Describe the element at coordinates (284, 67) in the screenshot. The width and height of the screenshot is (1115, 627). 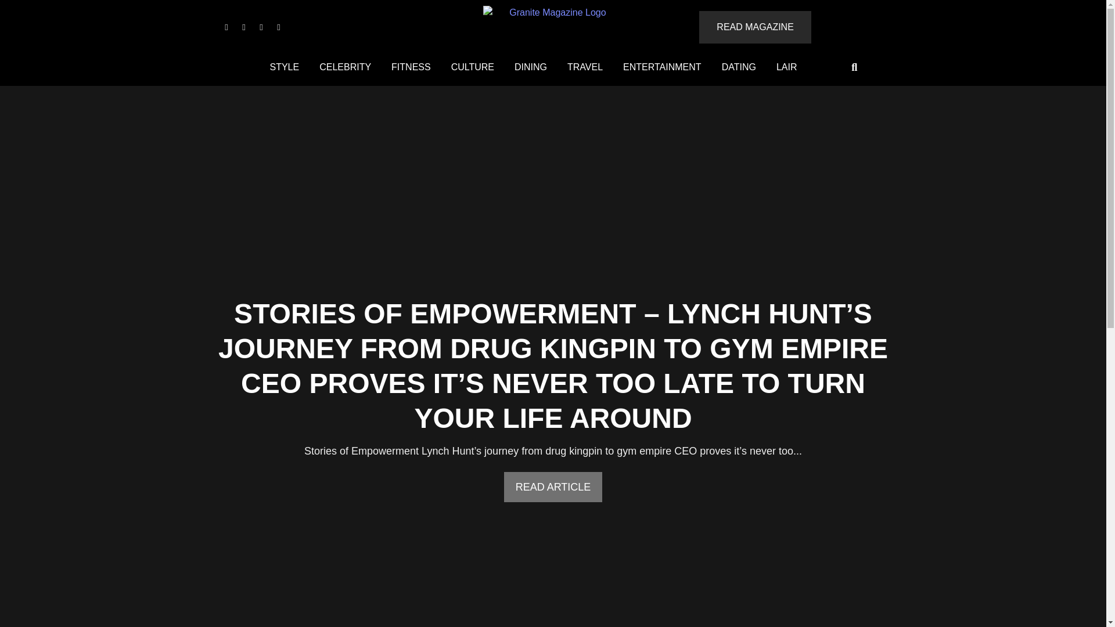
I see `STYLE` at that location.